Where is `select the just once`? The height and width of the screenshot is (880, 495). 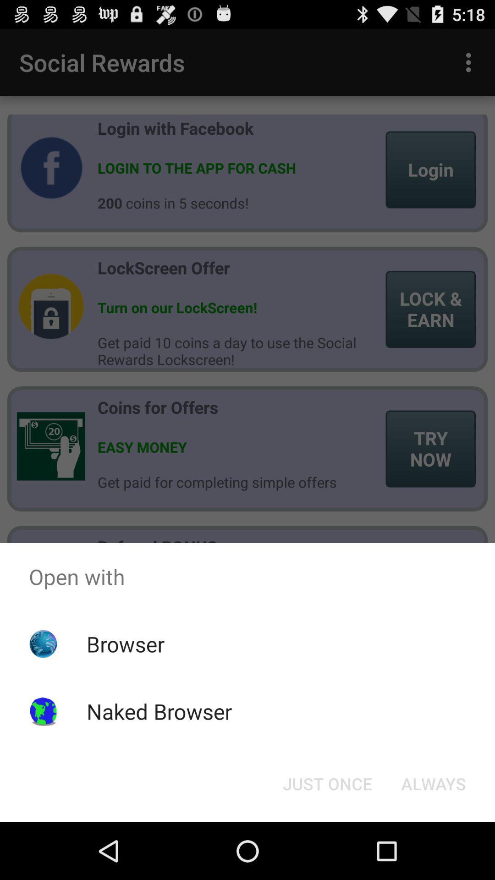
select the just once is located at coordinates (327, 784).